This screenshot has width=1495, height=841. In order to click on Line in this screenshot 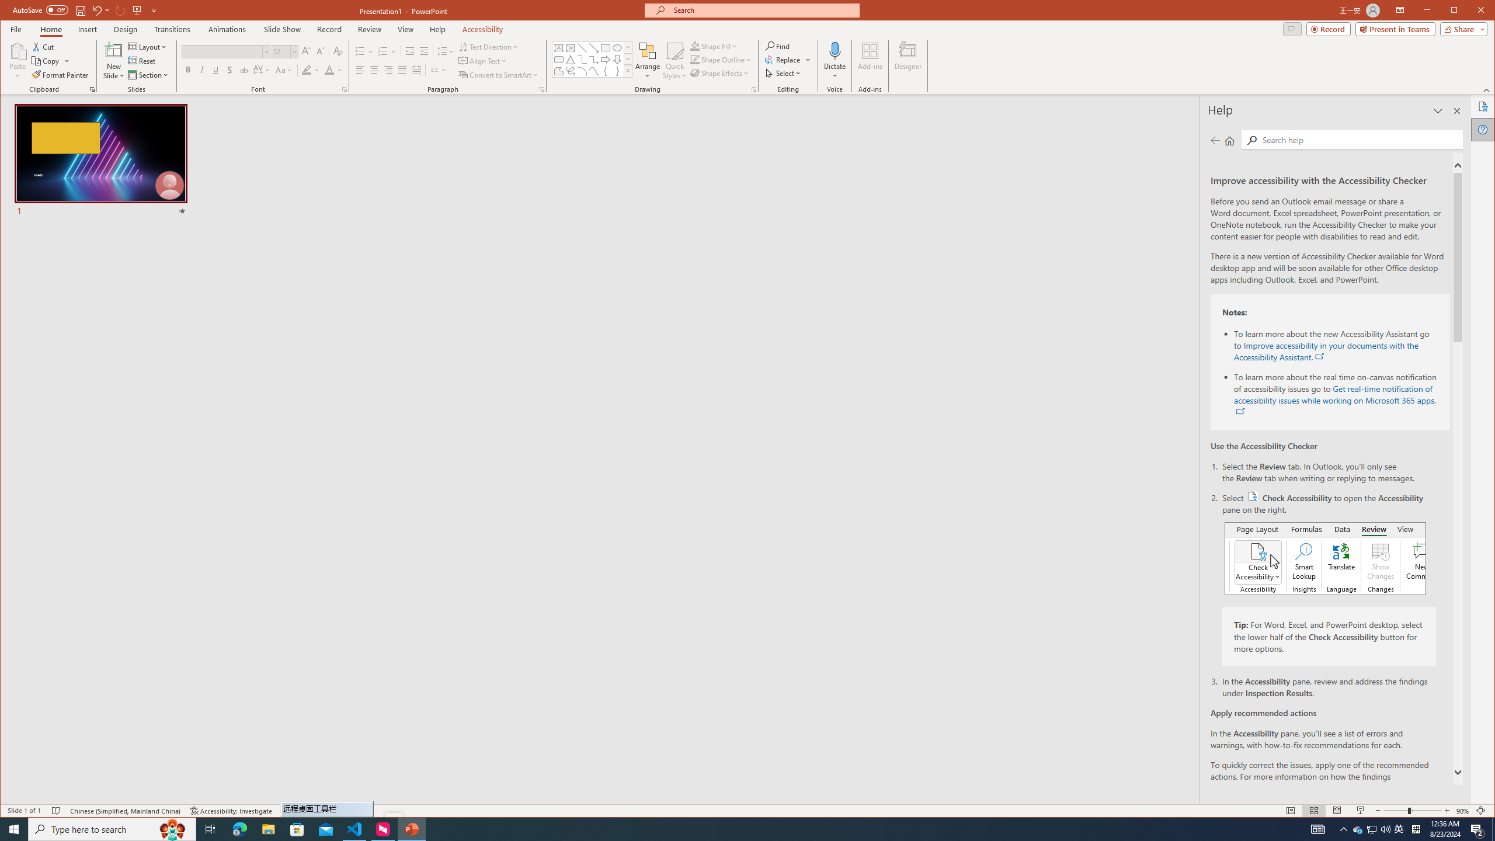, I will do `click(1371, 829)`.